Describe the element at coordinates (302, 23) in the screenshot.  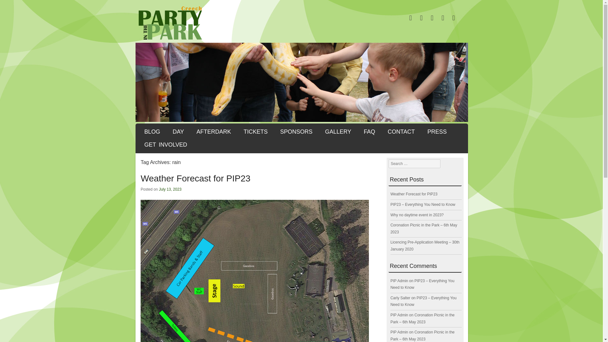
I see `Creech Party in the Park` at that location.